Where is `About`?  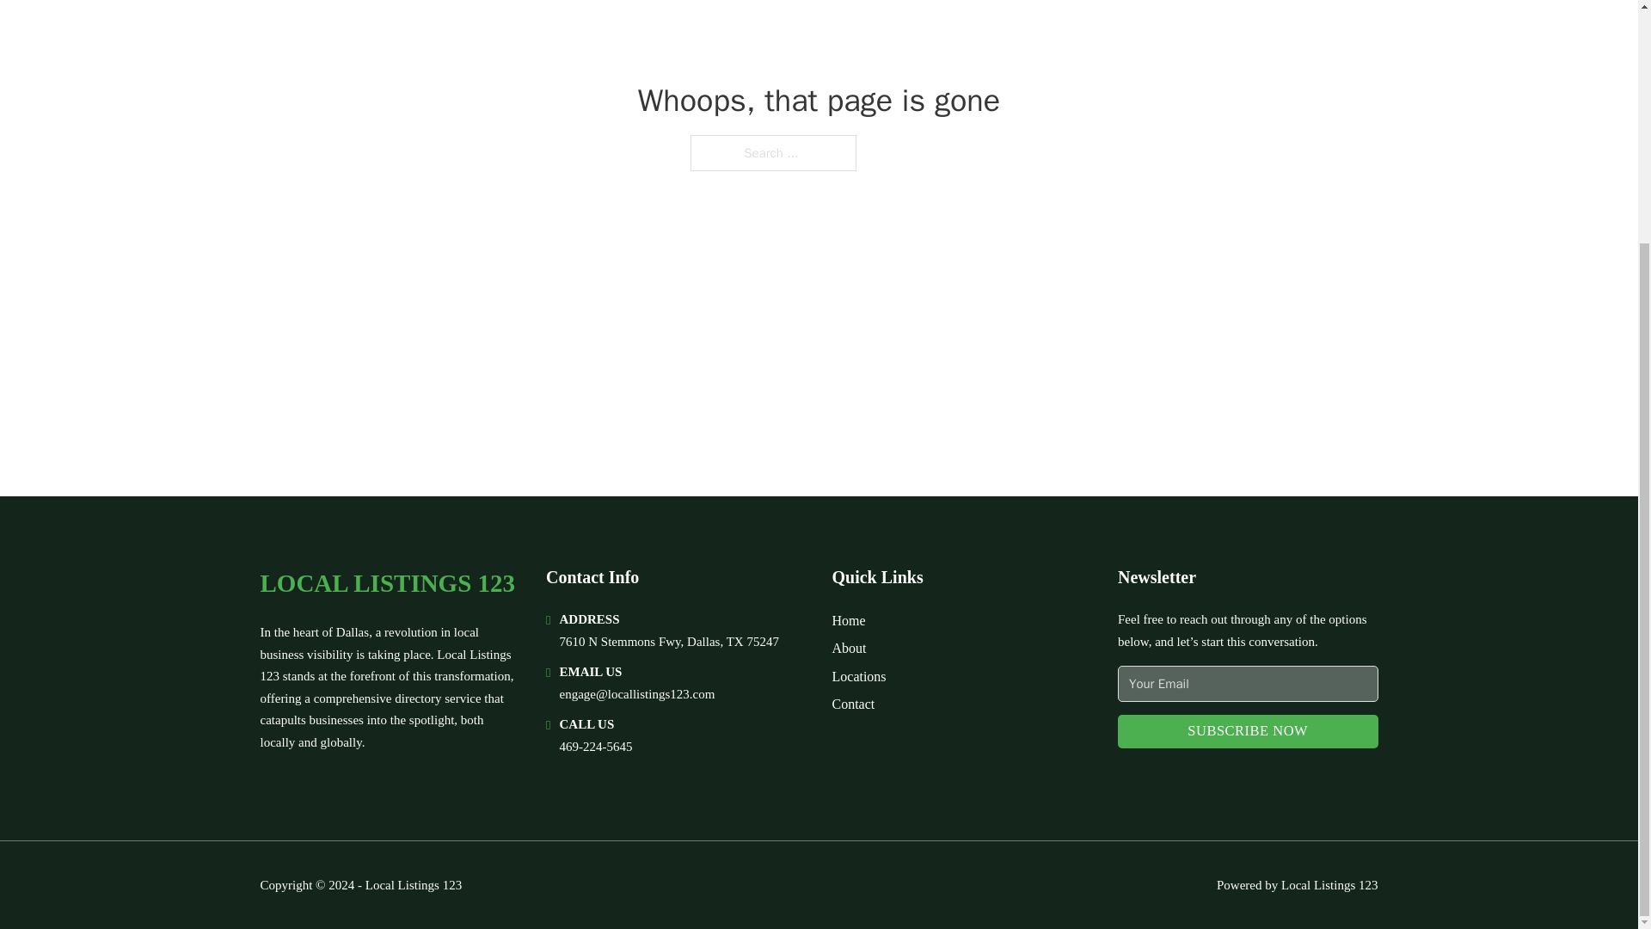
About is located at coordinates (850, 647).